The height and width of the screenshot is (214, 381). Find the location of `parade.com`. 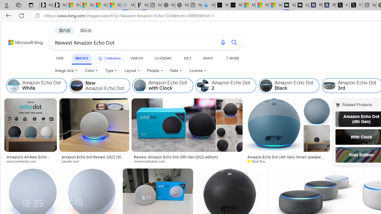

parade.com is located at coordinates (94, 161).